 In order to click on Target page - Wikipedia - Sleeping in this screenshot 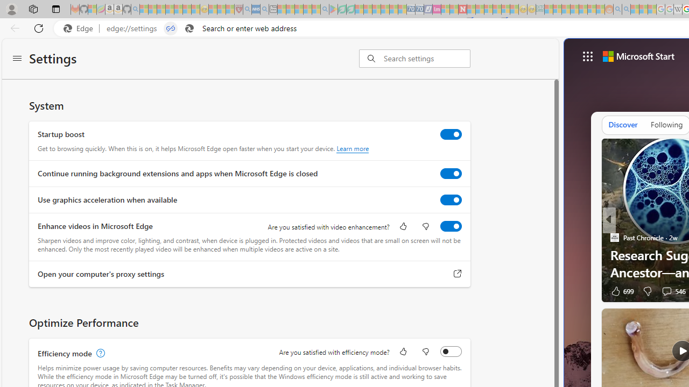, I will do `click(678, 10)`.